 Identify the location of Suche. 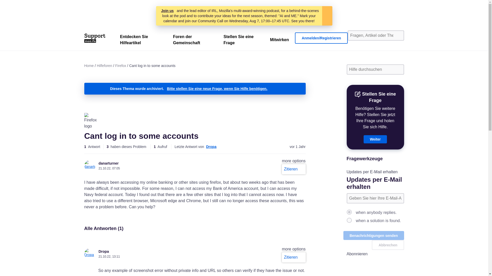
(398, 70).